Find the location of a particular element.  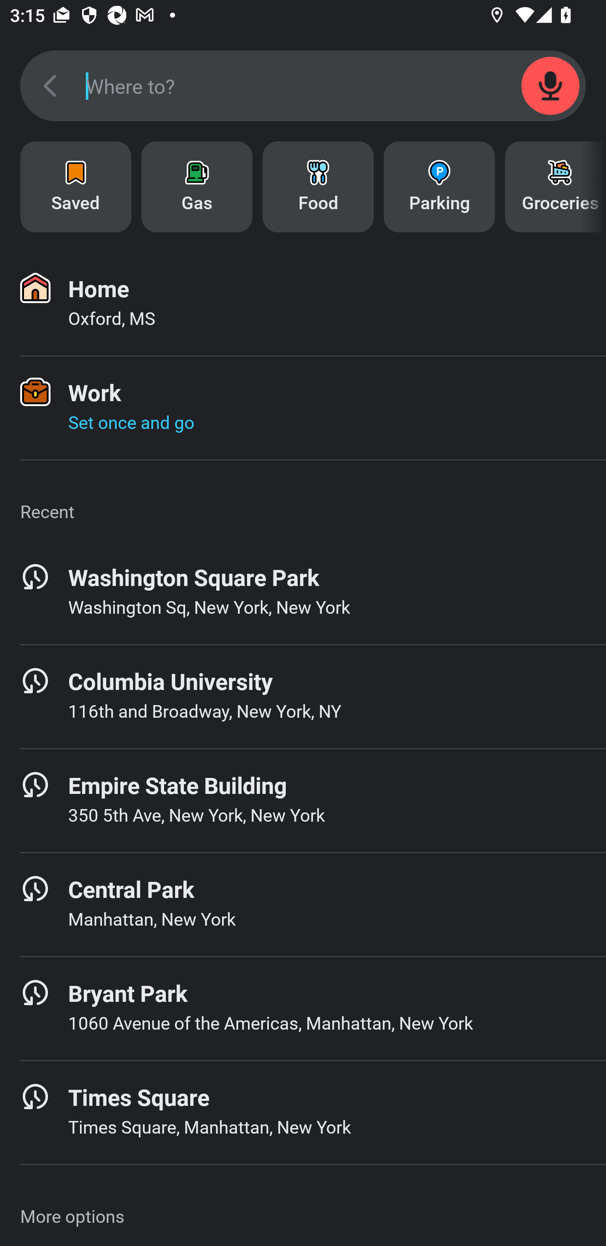

Central Park Manhattan, New York is located at coordinates (303, 904).